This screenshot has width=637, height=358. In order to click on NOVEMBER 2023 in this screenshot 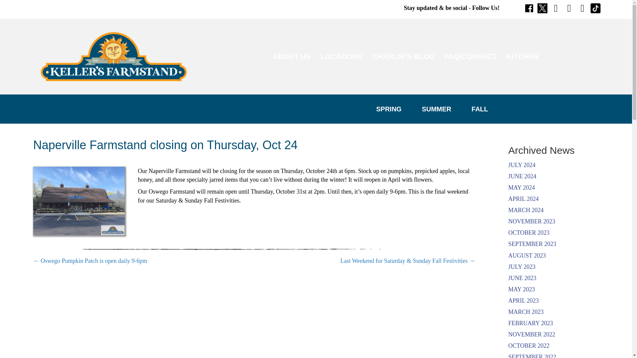, I will do `click(532, 221)`.